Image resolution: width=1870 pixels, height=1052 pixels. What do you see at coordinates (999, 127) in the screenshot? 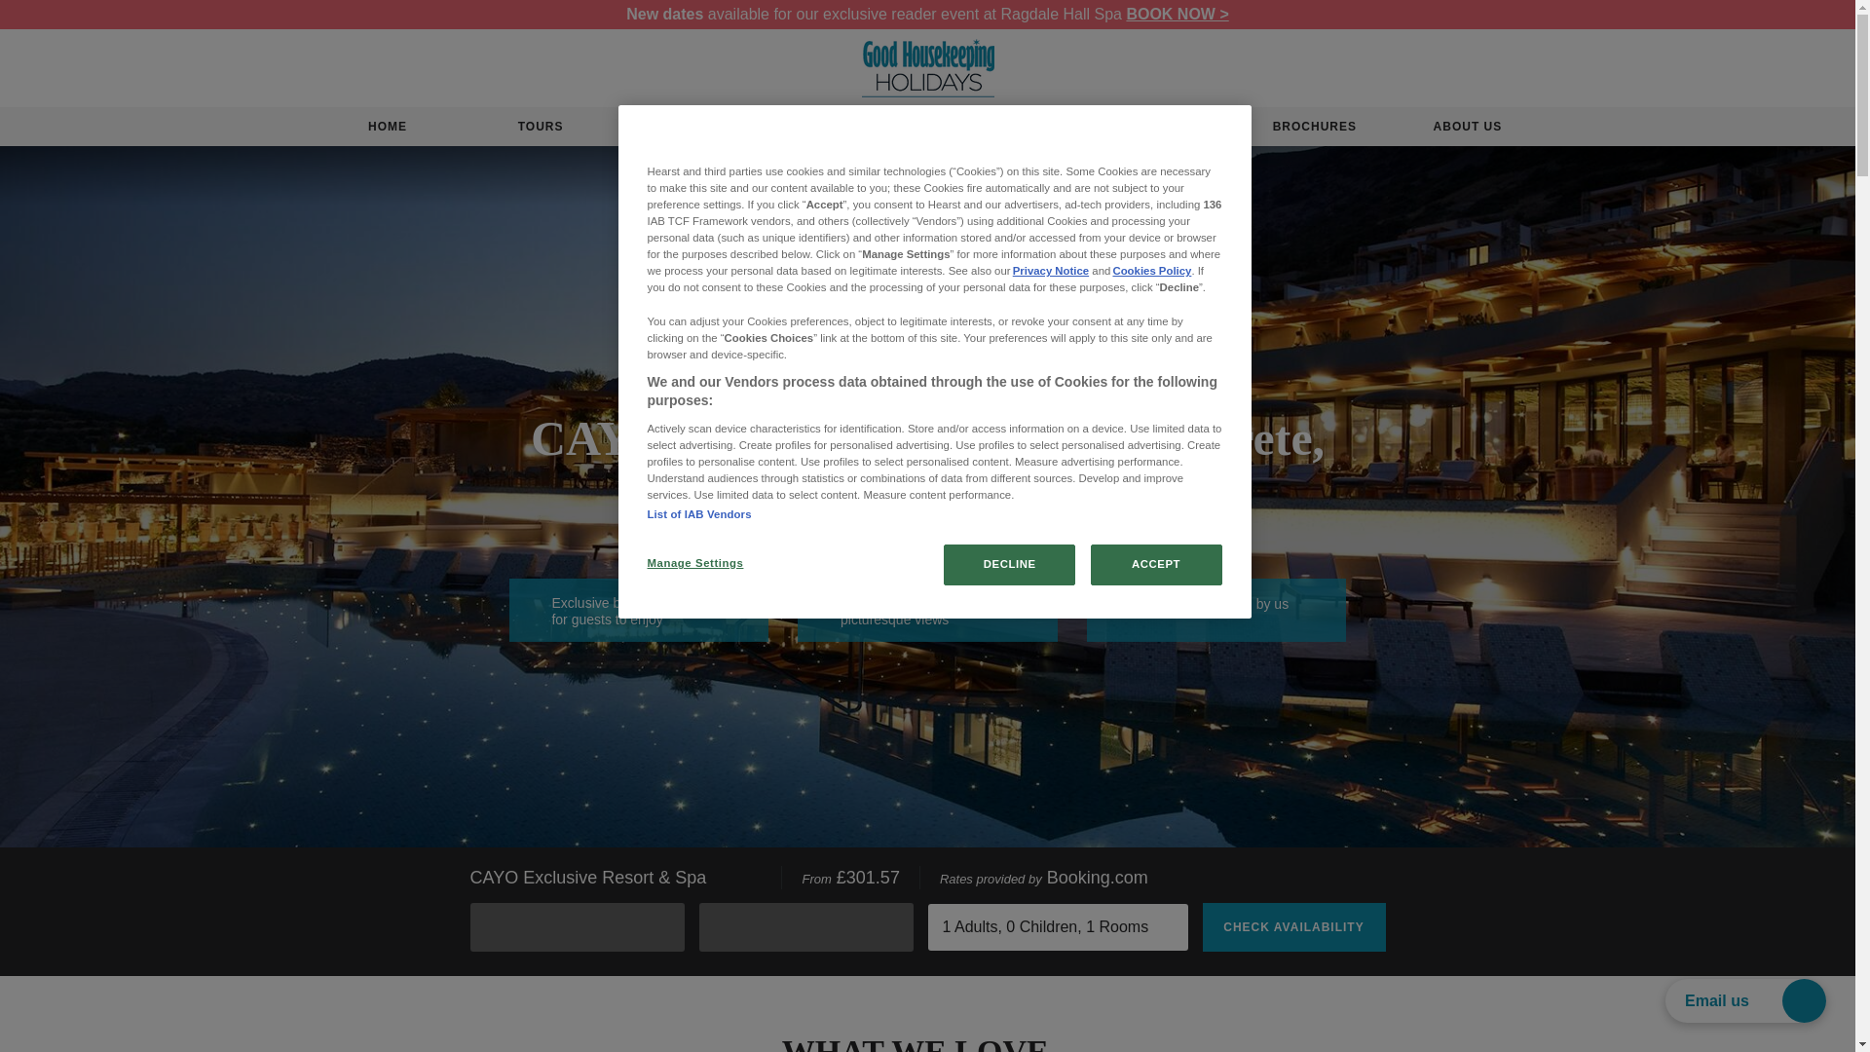
I see `CRUISES` at bounding box center [999, 127].